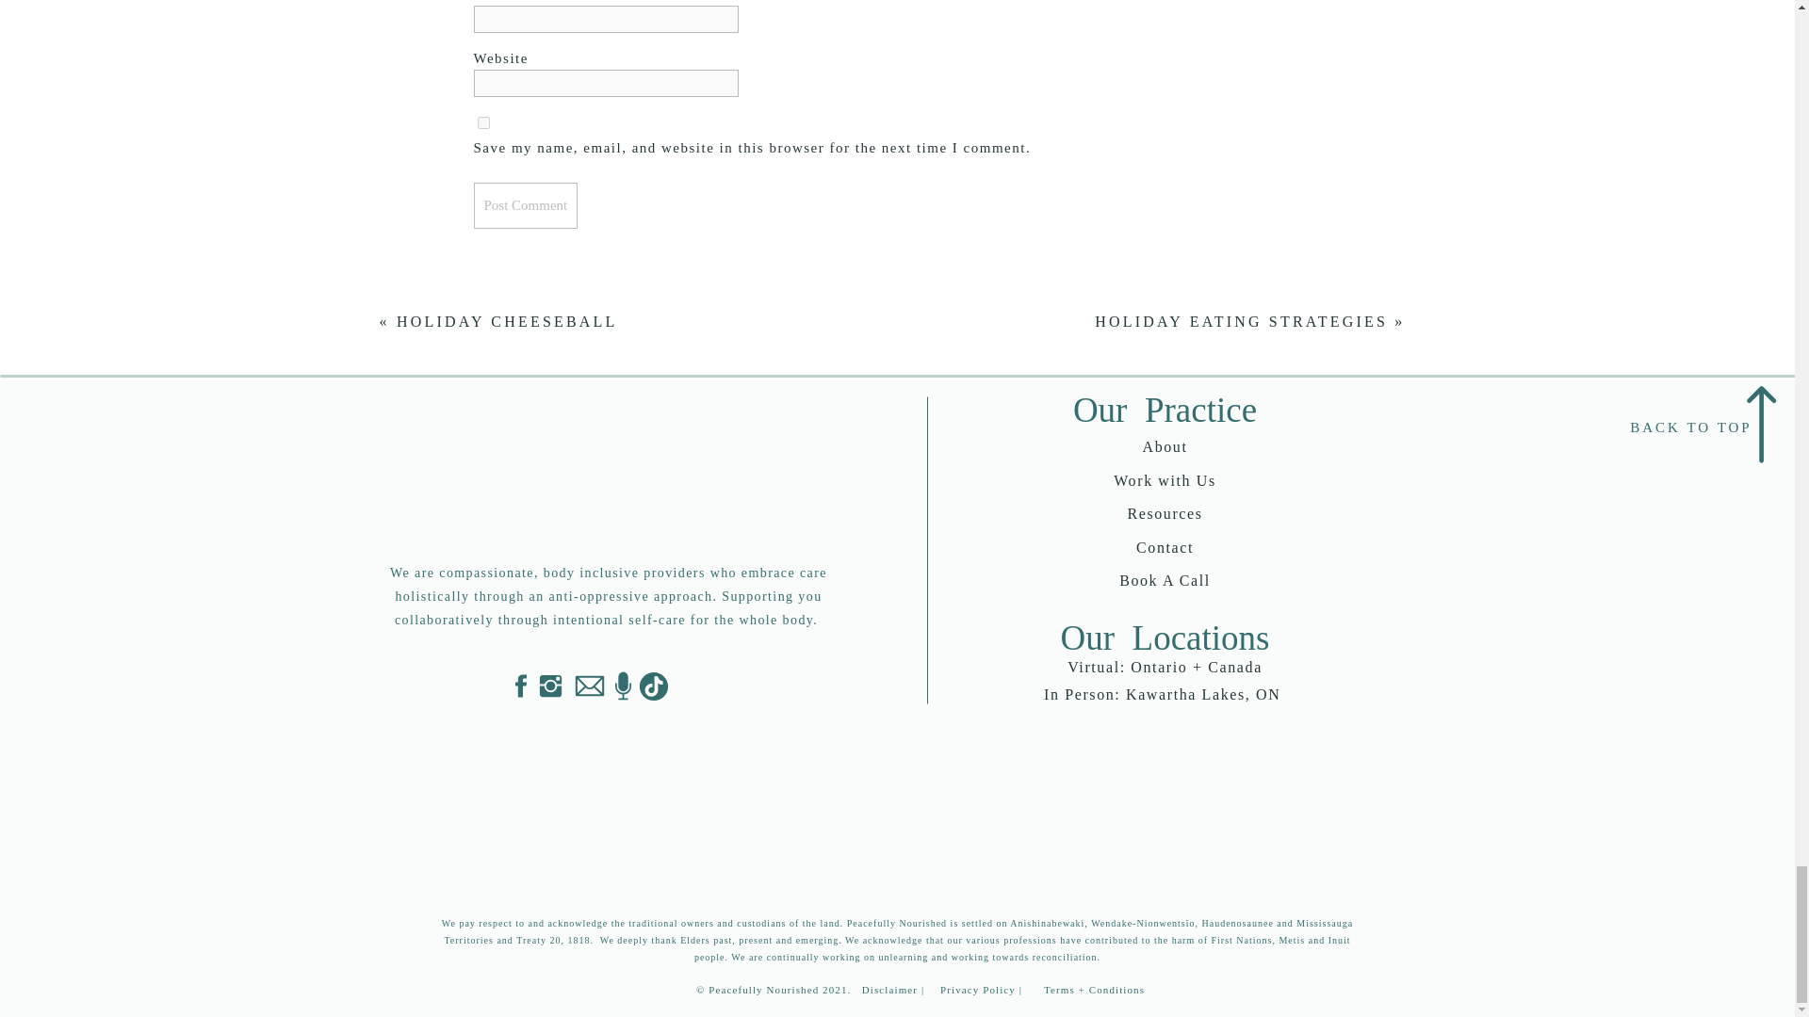 This screenshot has width=1809, height=1017. Describe the element at coordinates (524, 205) in the screenshot. I see `Post Comment` at that location.